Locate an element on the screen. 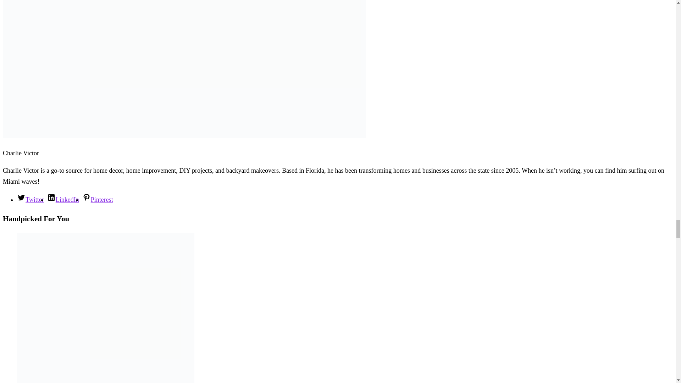 The image size is (681, 383). LinkedIn is located at coordinates (63, 199).